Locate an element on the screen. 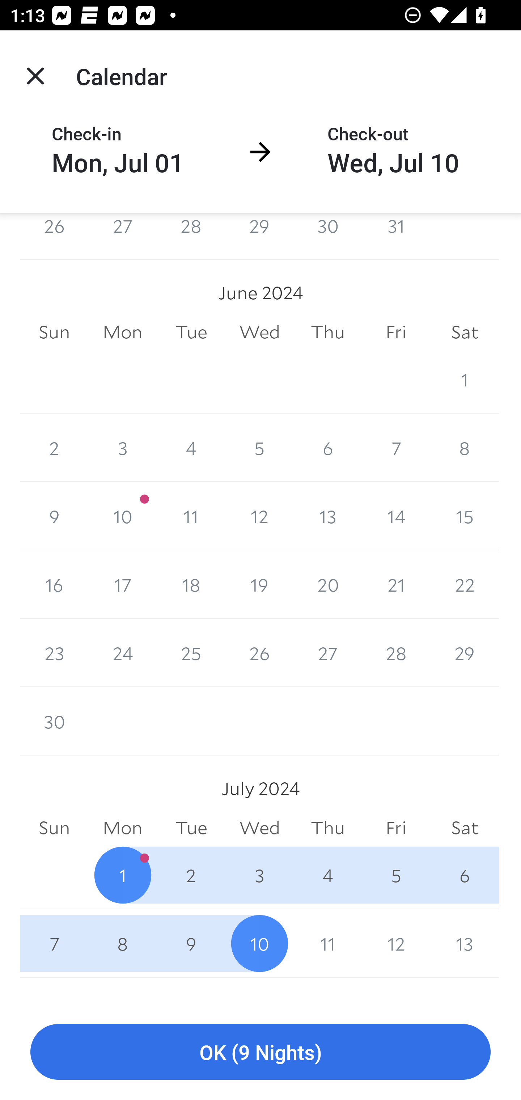 The width and height of the screenshot is (521, 1100). 20 20 June 2024 is located at coordinates (328, 584).